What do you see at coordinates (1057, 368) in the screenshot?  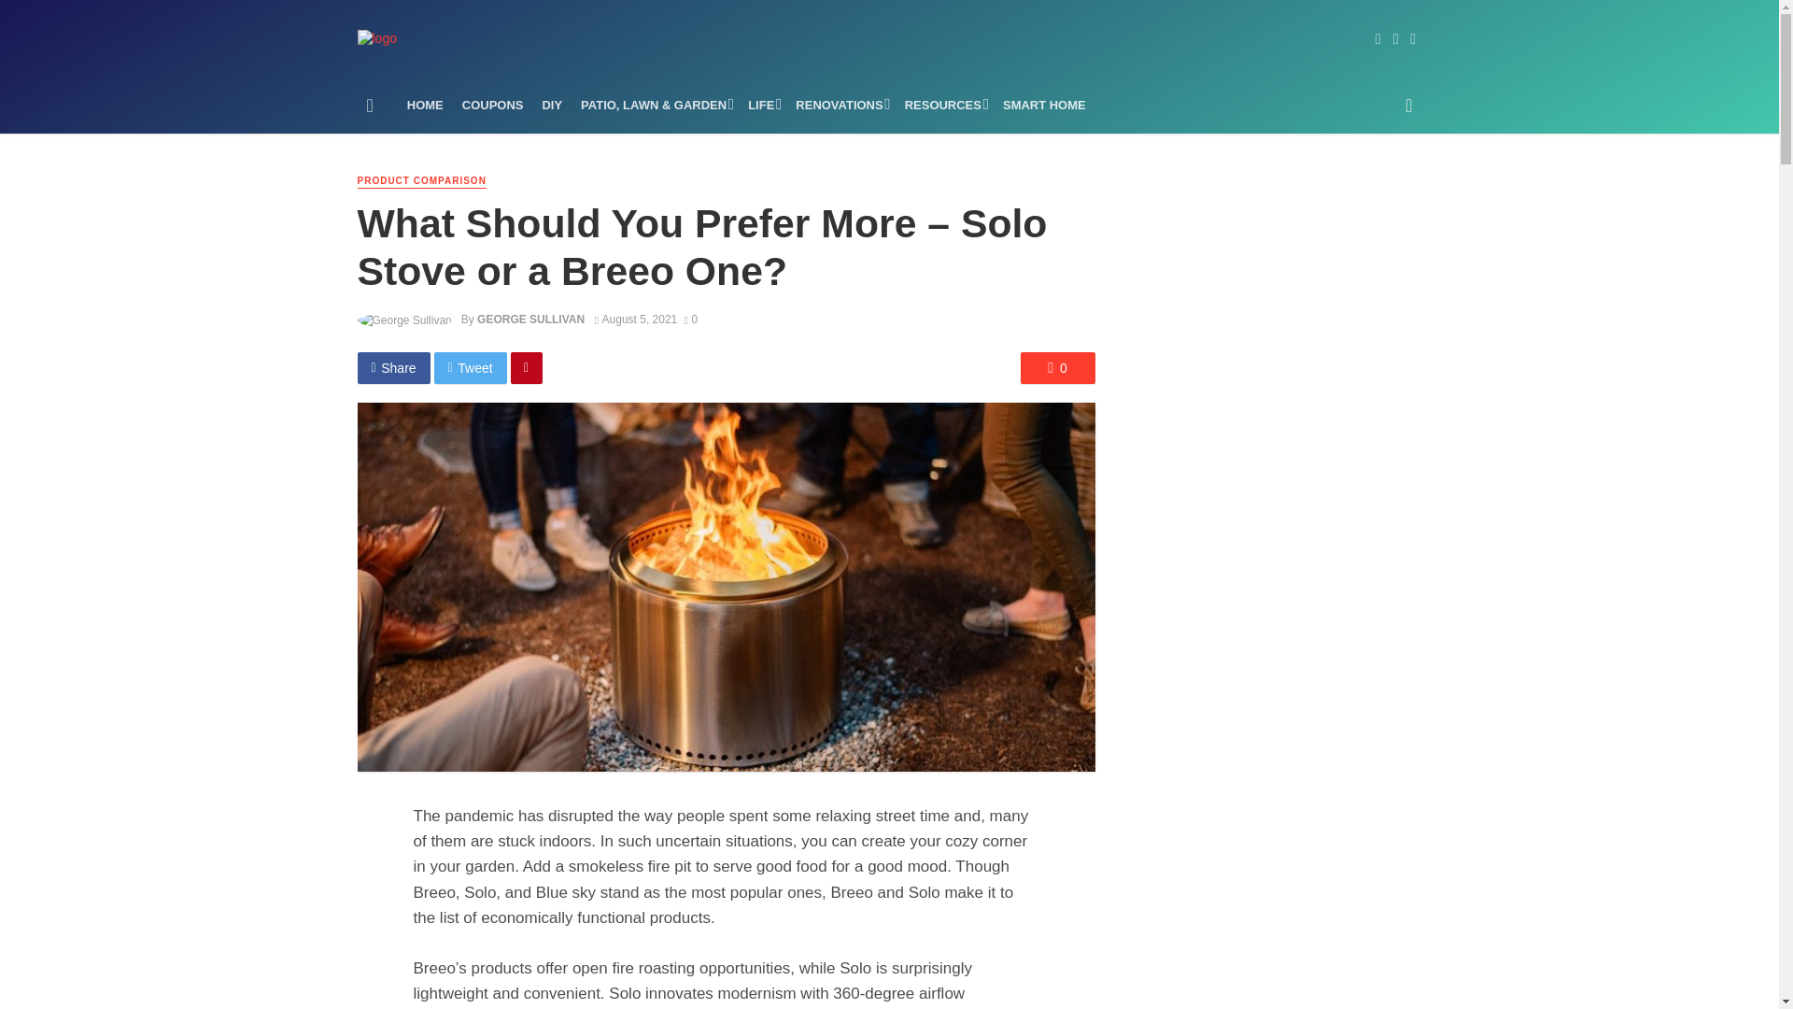 I see `0 Comments` at bounding box center [1057, 368].